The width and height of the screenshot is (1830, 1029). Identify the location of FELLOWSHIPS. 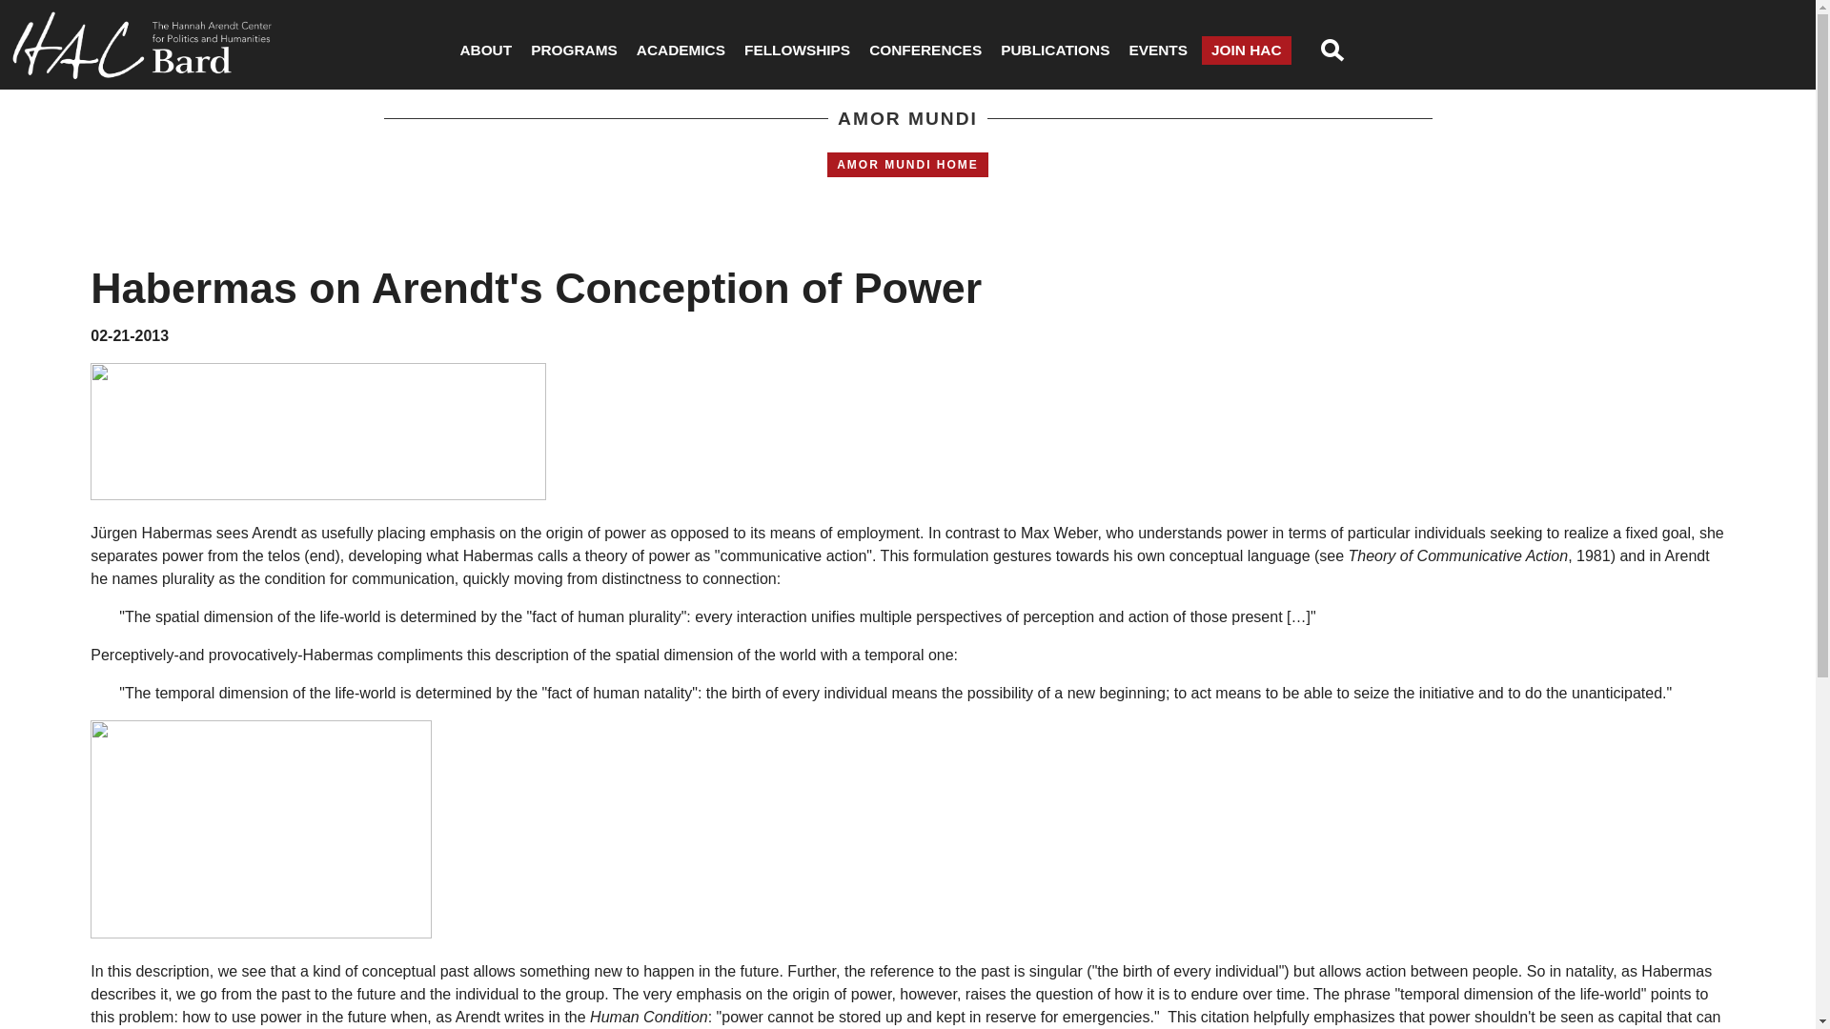
(797, 50).